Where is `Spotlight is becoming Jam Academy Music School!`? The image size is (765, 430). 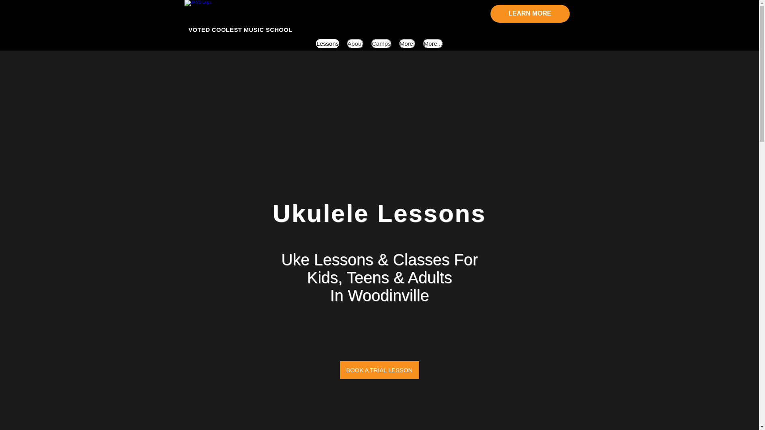
Spotlight is becoming Jam Academy Music School! is located at coordinates (242, 15).